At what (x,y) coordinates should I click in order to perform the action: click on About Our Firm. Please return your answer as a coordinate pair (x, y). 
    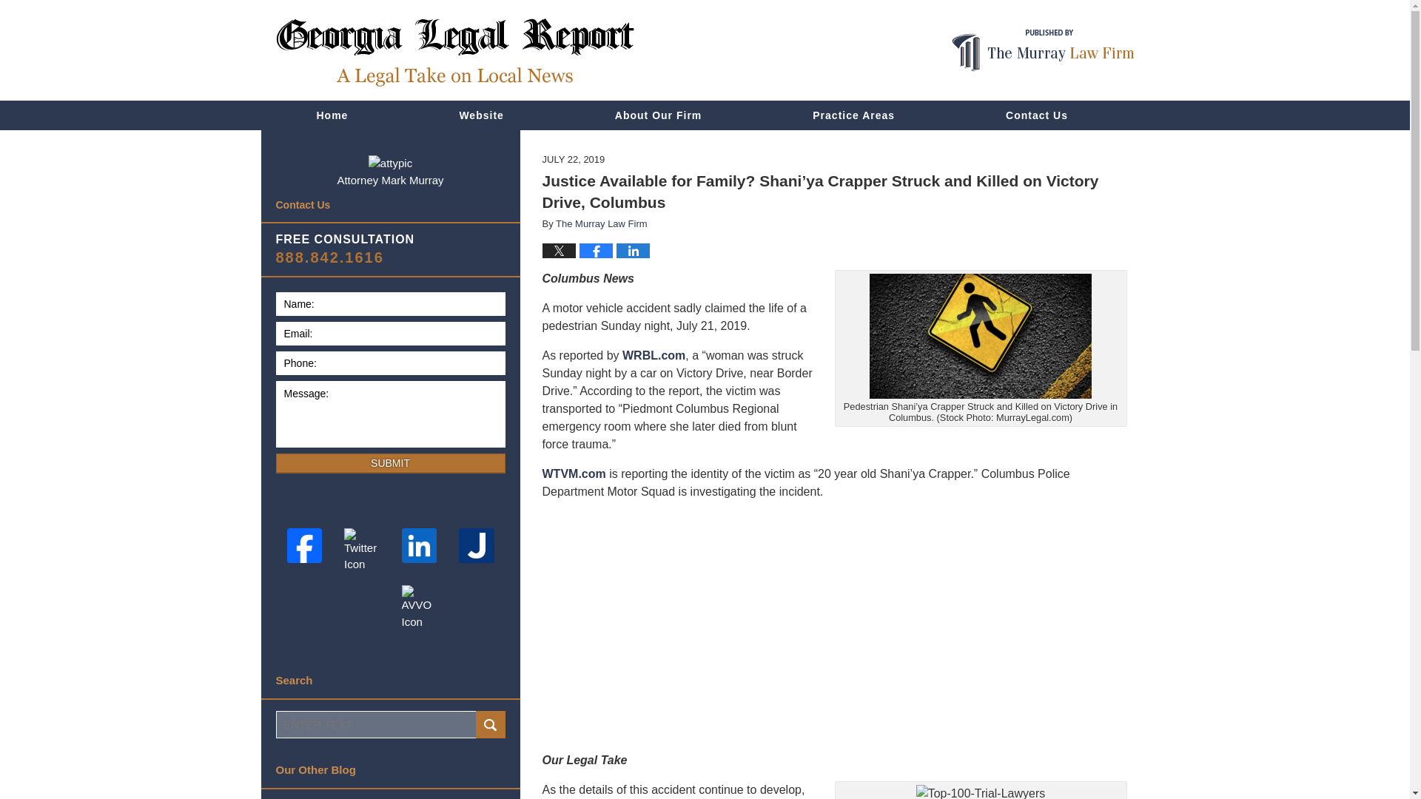
    Looking at the image, I should click on (659, 115).